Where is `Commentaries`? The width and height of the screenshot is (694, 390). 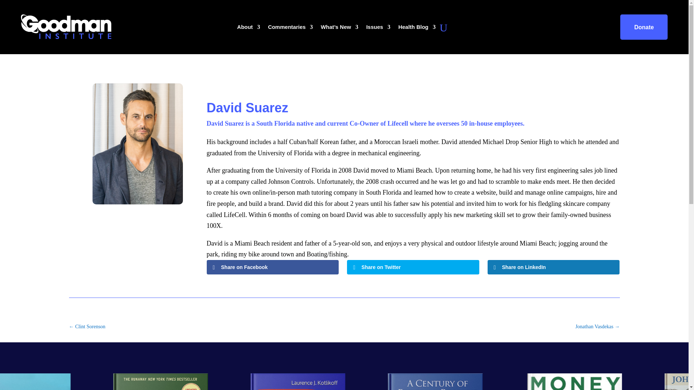
Commentaries is located at coordinates (290, 29).